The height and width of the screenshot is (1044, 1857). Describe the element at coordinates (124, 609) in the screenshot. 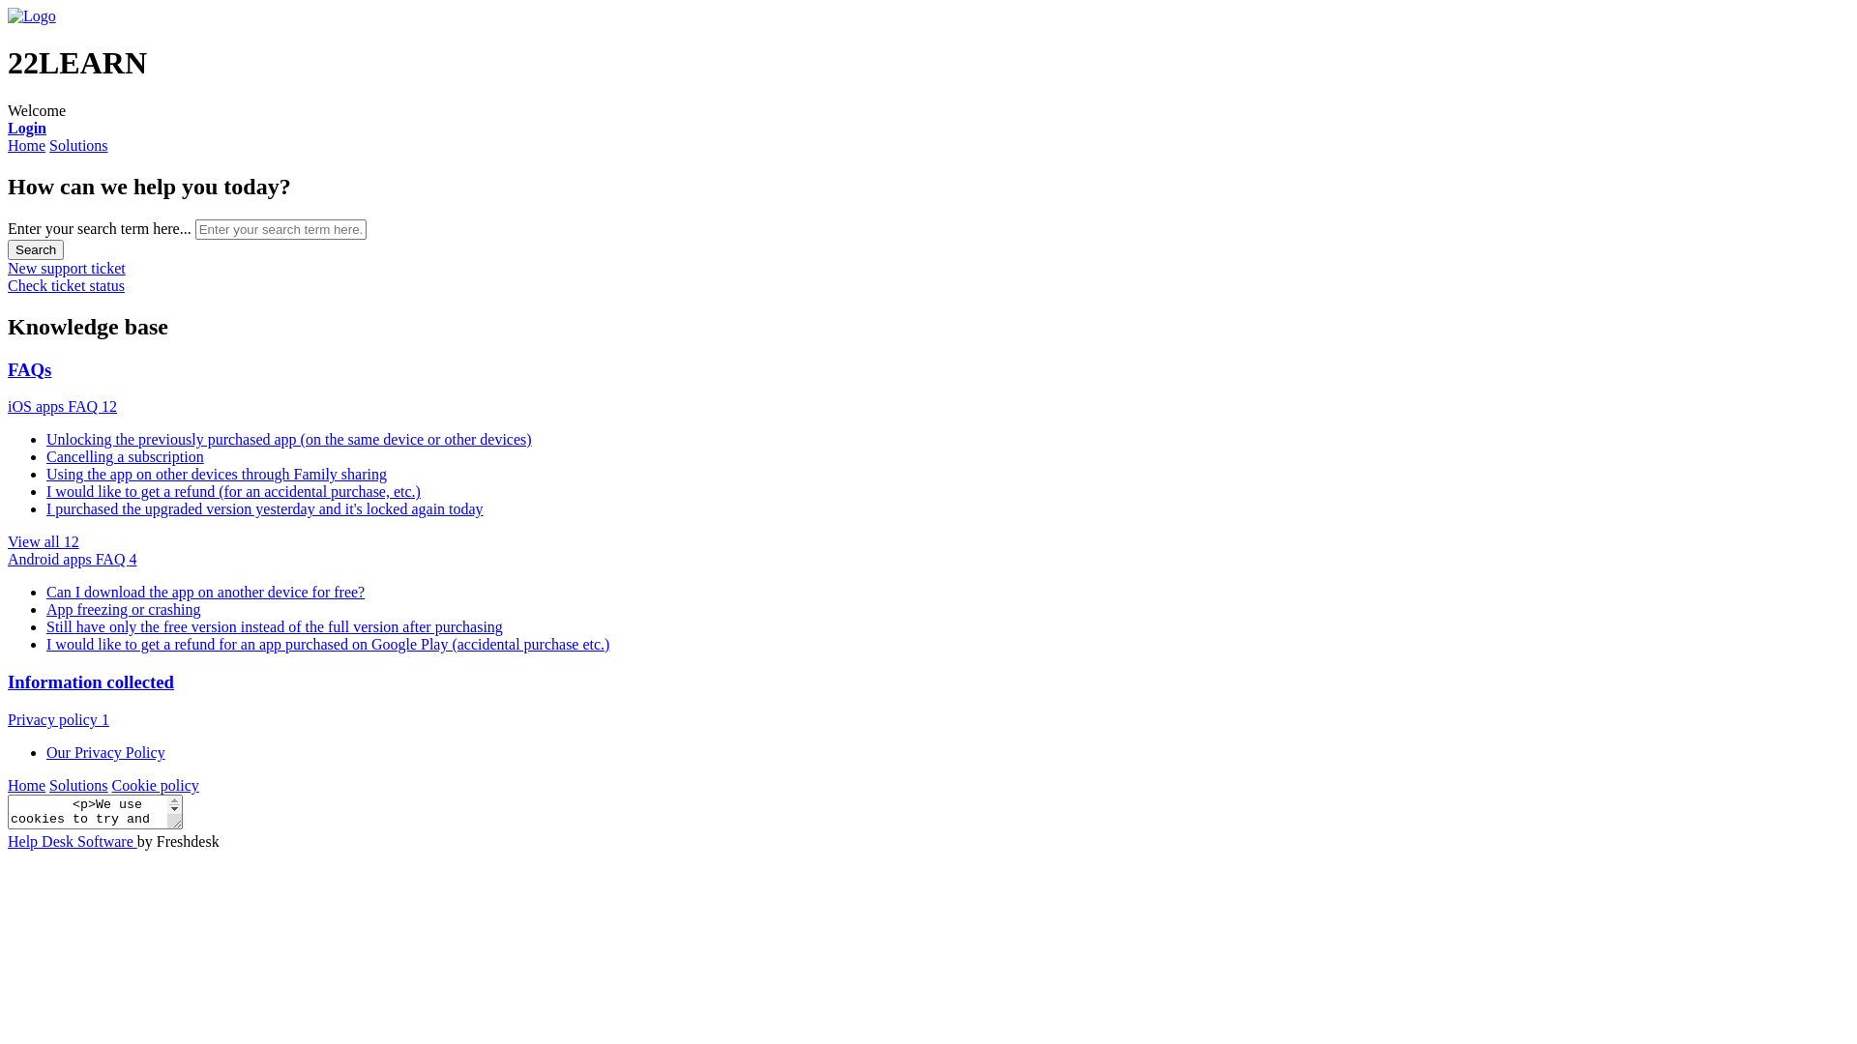

I see `App freezing or crashing` at that location.